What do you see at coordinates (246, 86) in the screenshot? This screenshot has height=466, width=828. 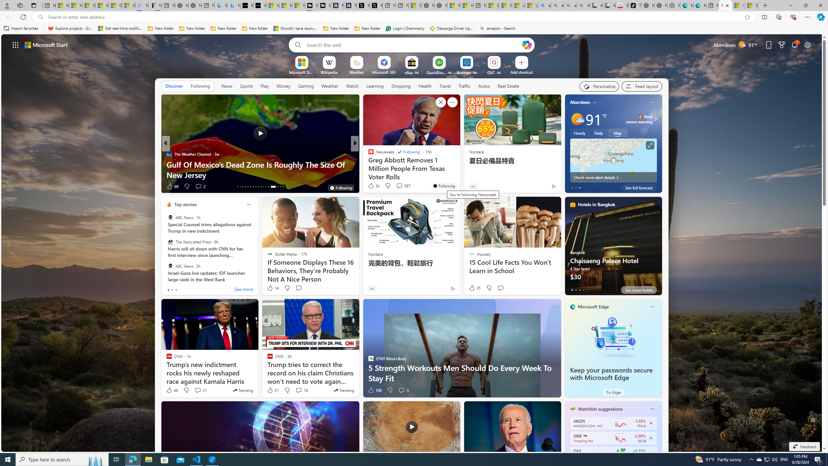 I see `Sports` at bounding box center [246, 86].